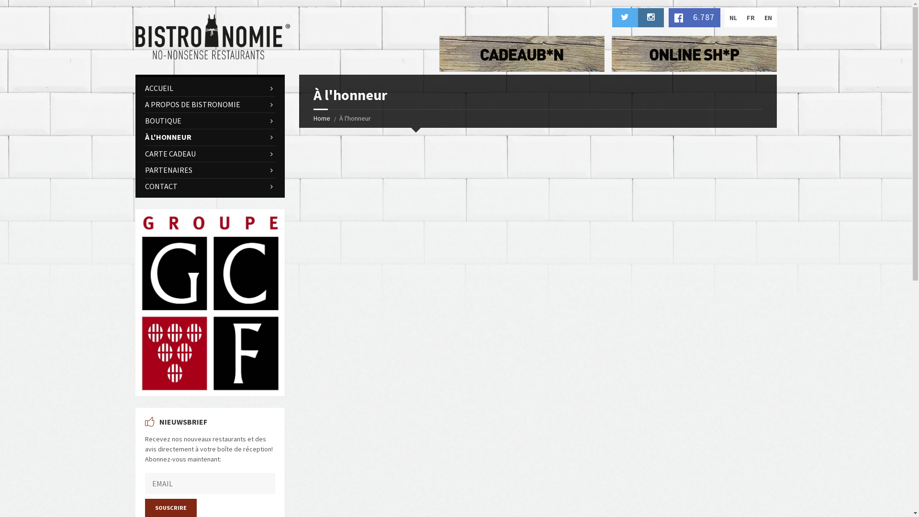 This screenshot has height=517, width=919. Describe the element at coordinates (768, 18) in the screenshot. I see `EN` at that location.